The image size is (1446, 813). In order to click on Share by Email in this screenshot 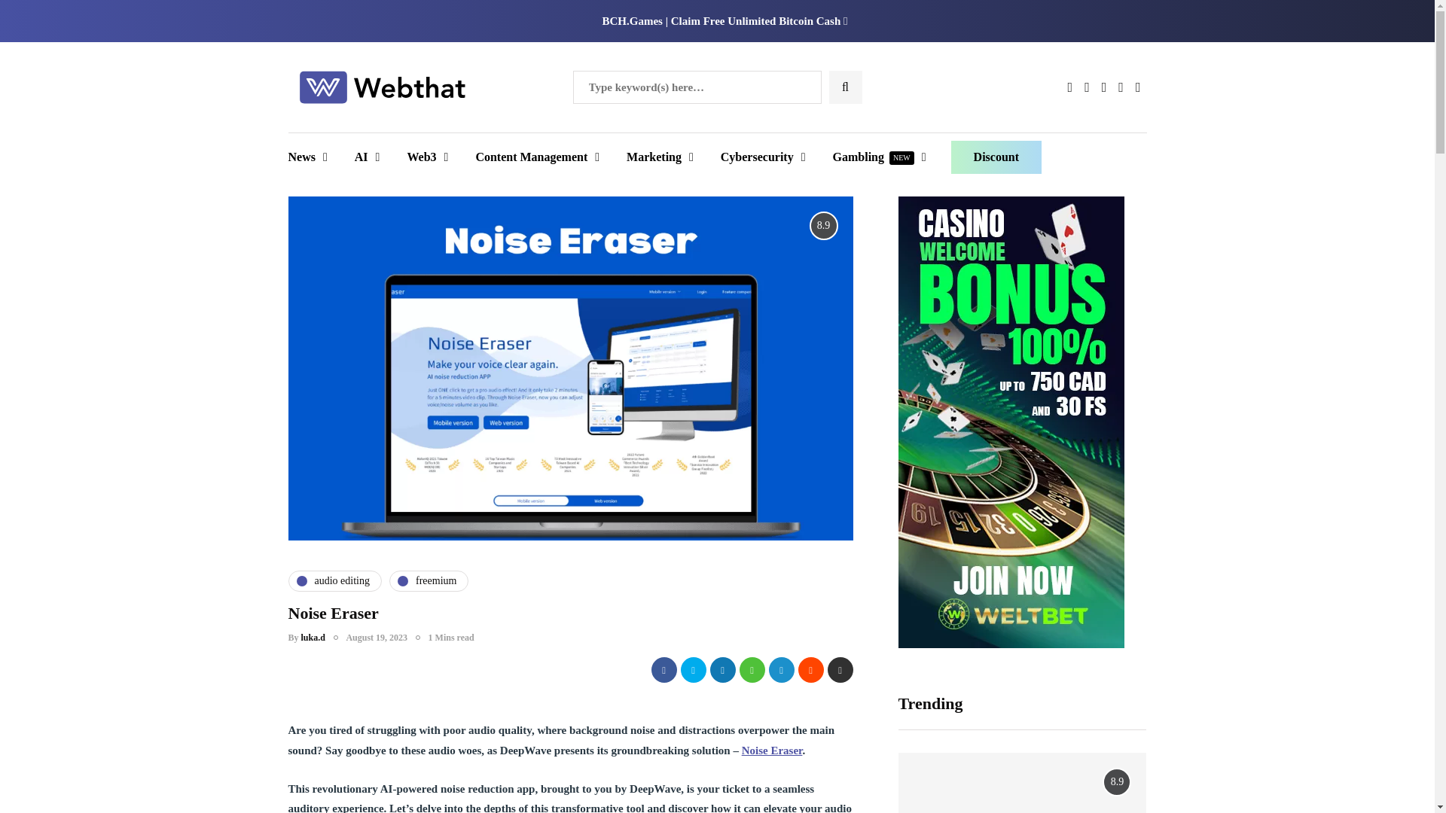, I will do `click(840, 670)`.